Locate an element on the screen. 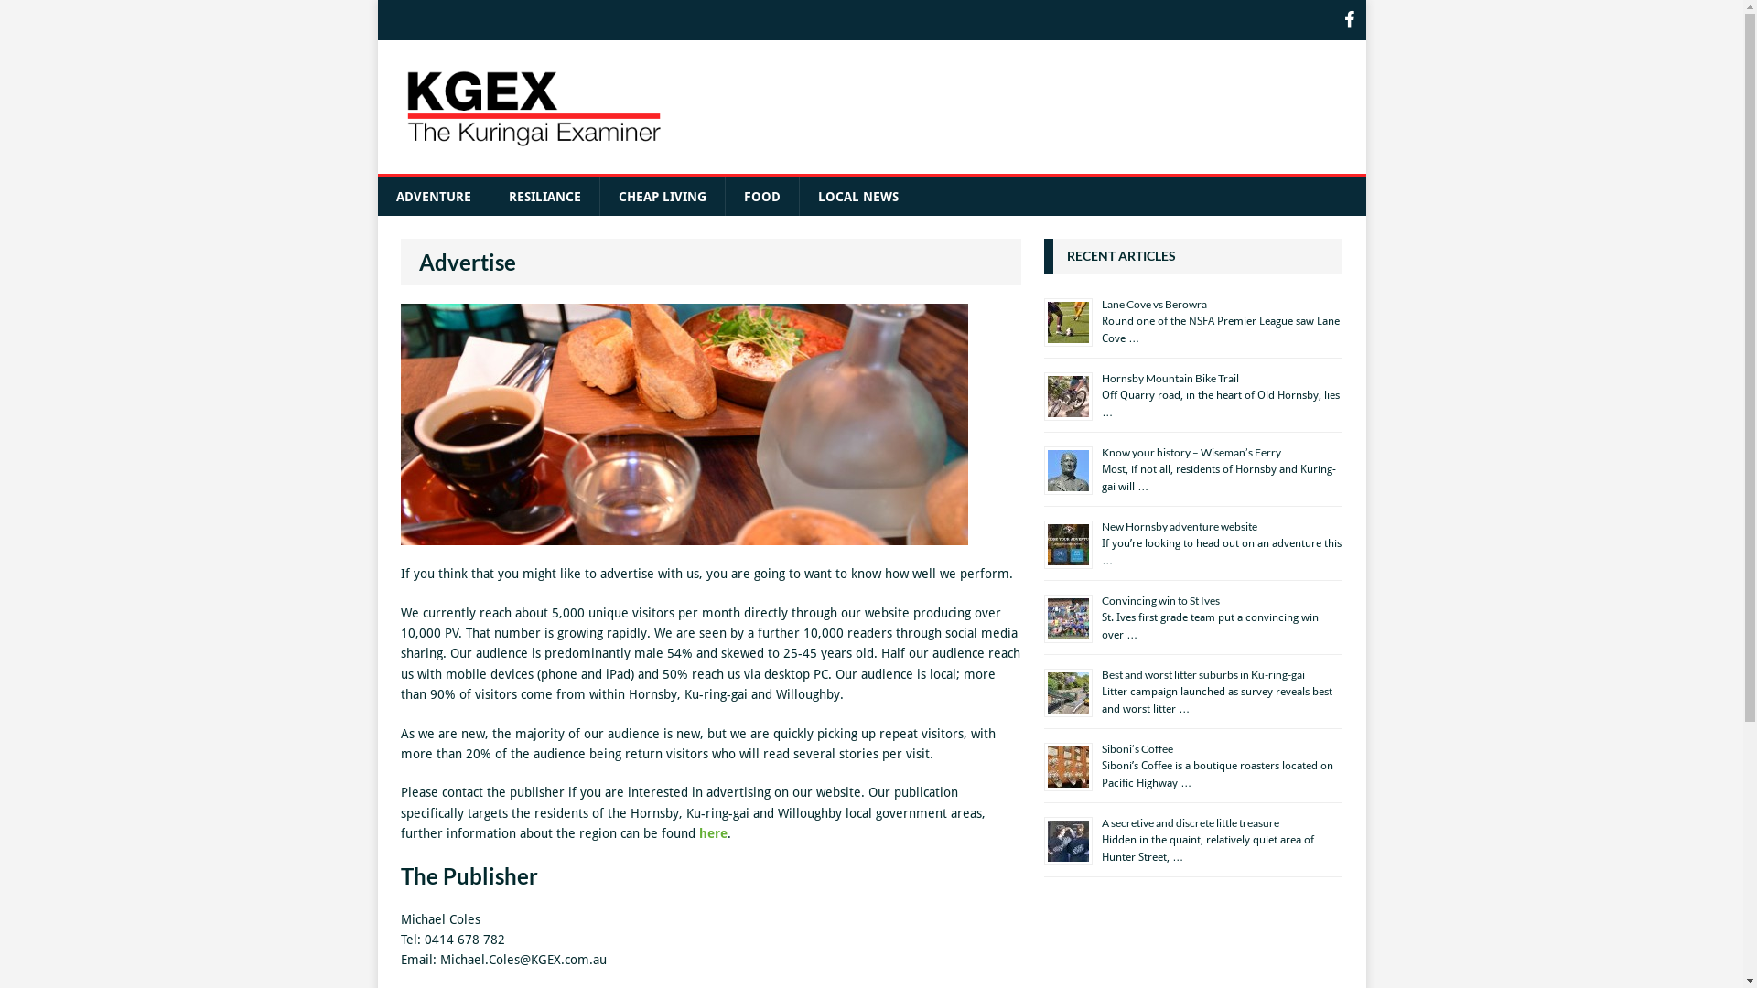  FOOD is located at coordinates (761, 197).